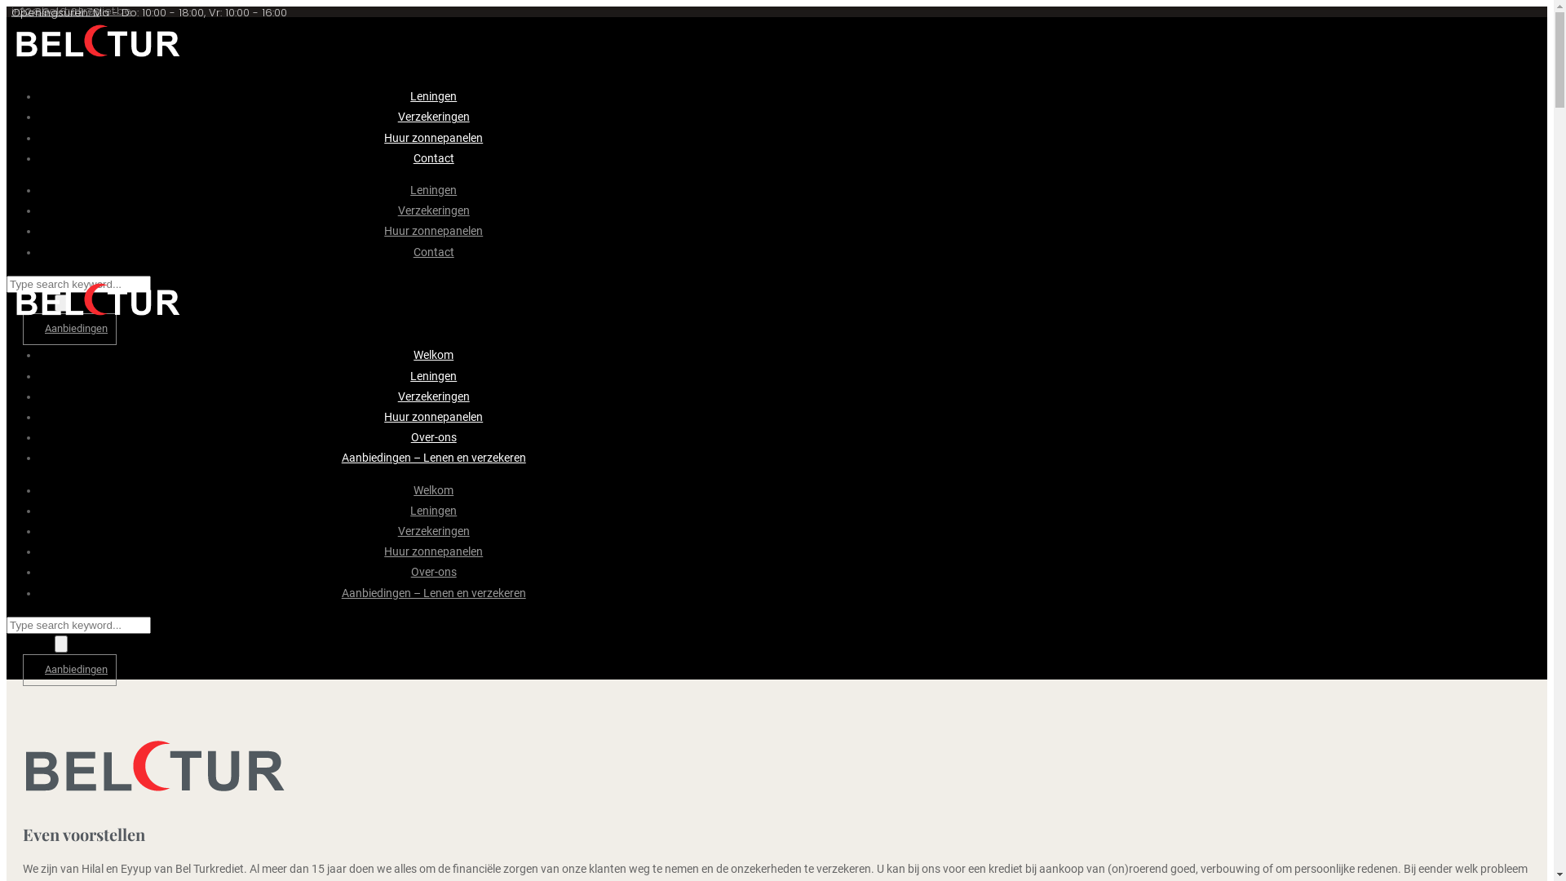  What do you see at coordinates (70, 330) in the screenshot?
I see `Aanbiedingen` at bounding box center [70, 330].